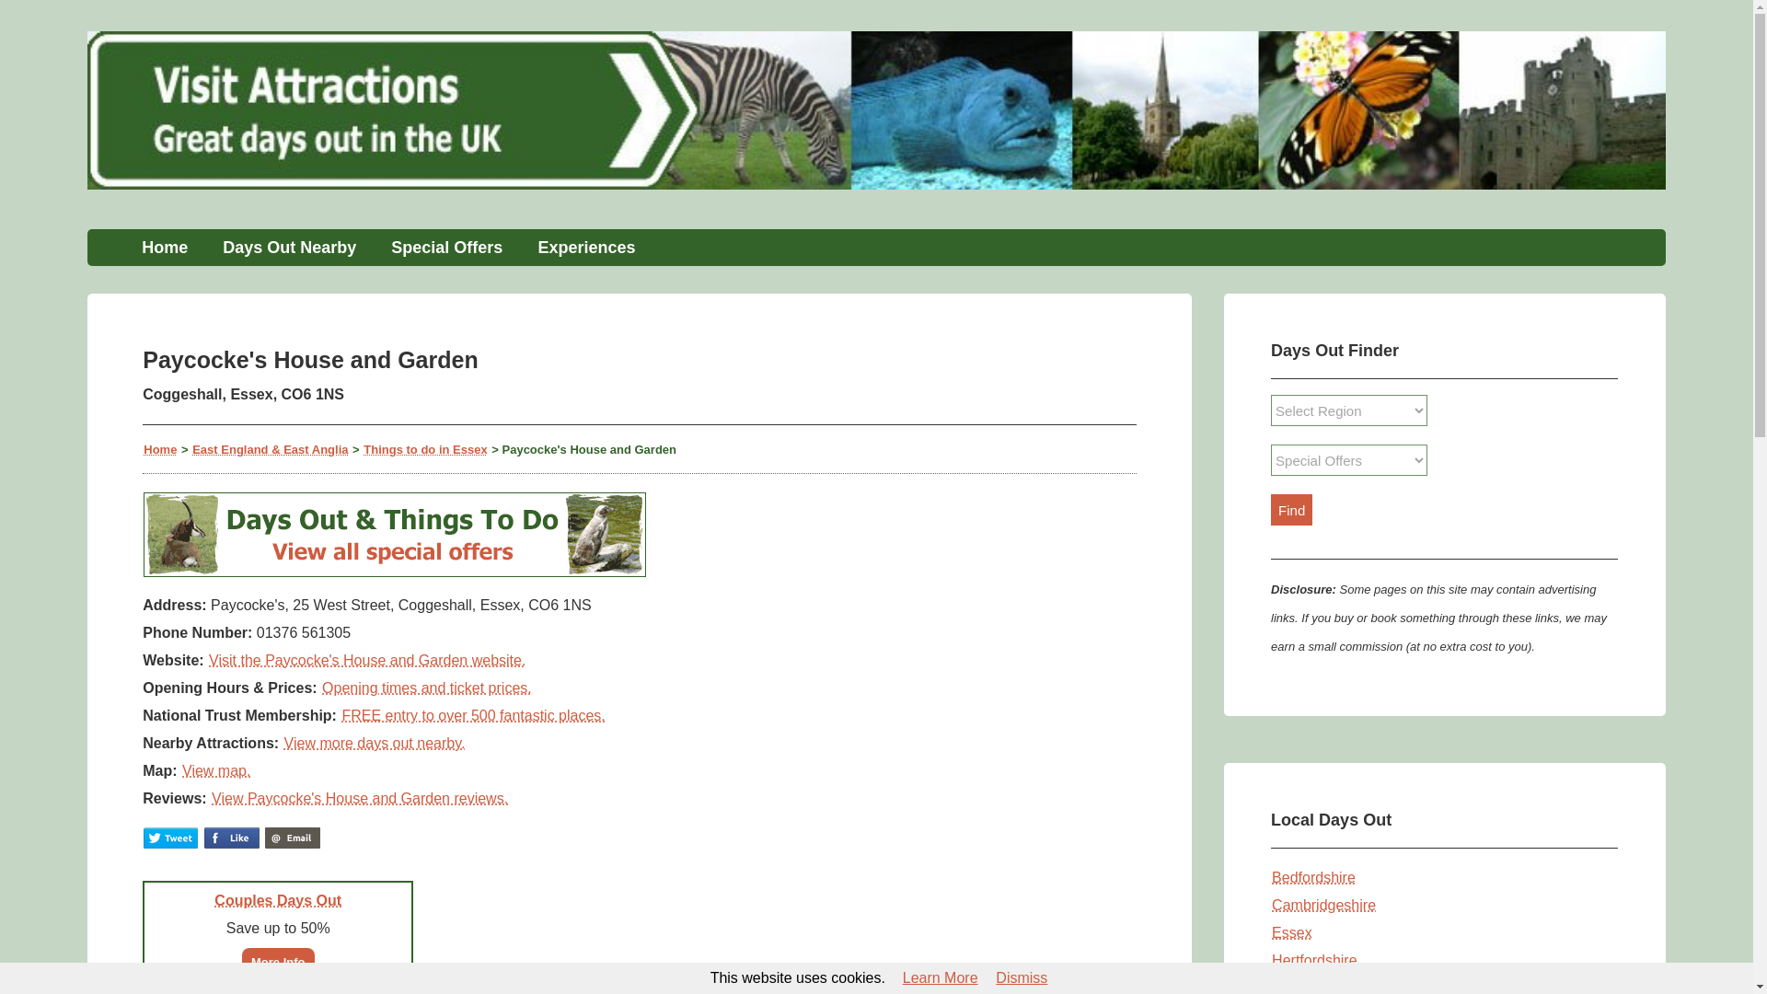 This screenshot has width=1767, height=994. Describe the element at coordinates (473, 714) in the screenshot. I see `FREE entry to over 500 fantastic places.` at that location.